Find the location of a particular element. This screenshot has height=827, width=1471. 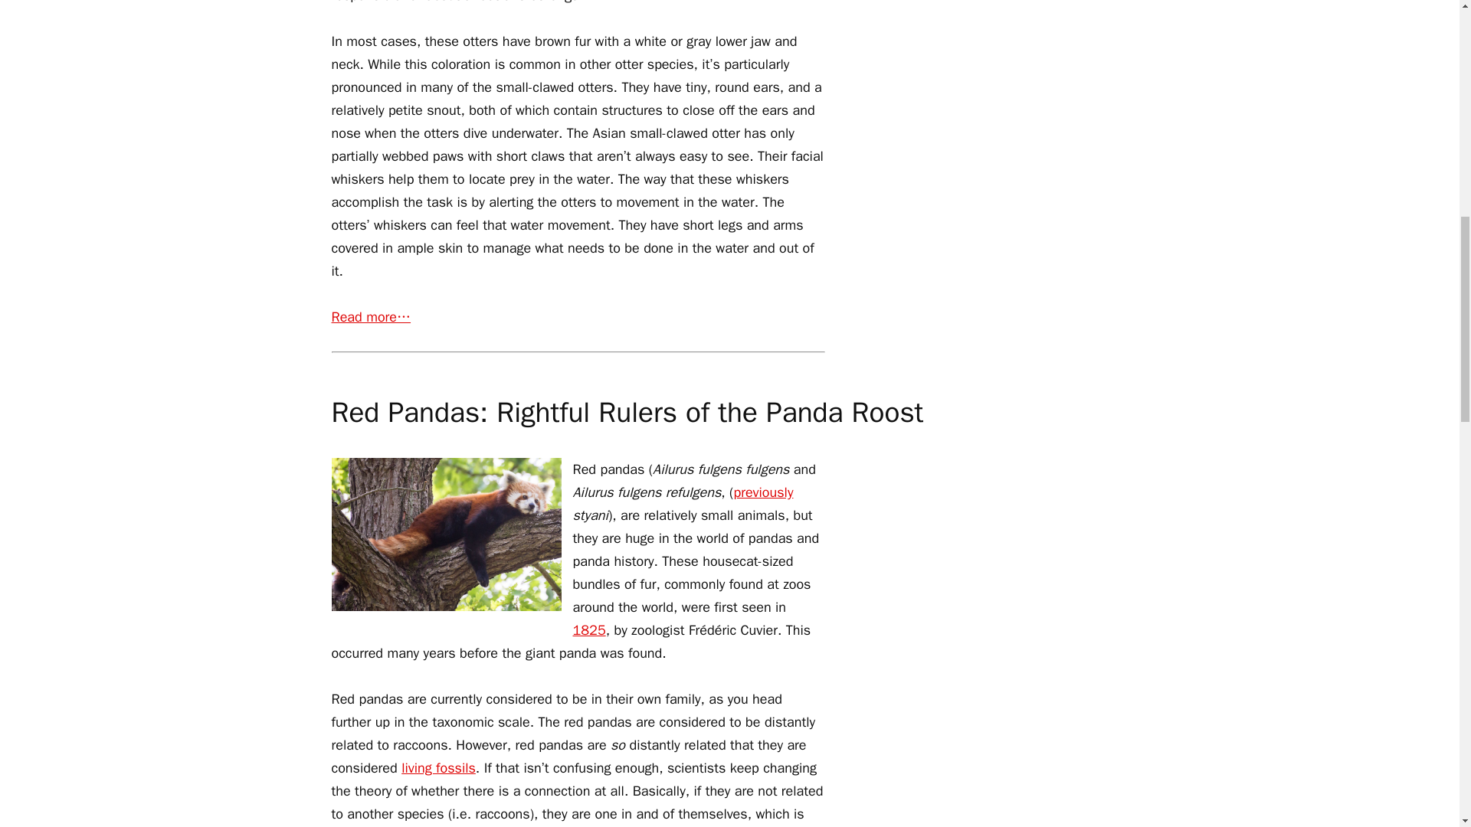

living fossils is located at coordinates (438, 768).